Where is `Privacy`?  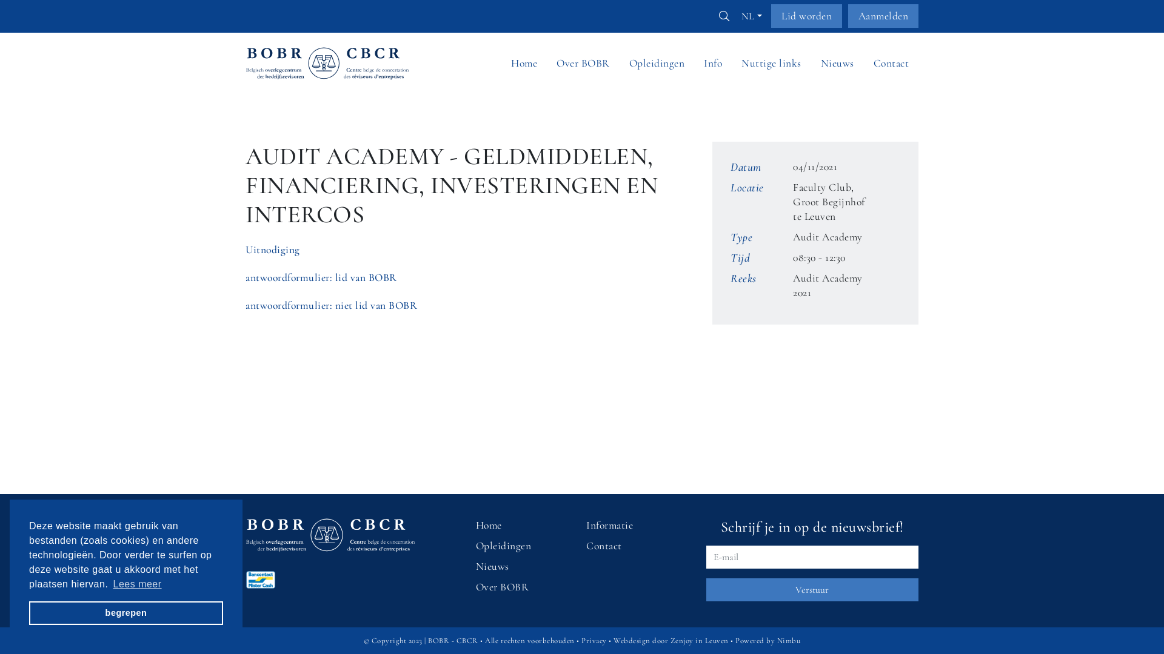 Privacy is located at coordinates (594, 641).